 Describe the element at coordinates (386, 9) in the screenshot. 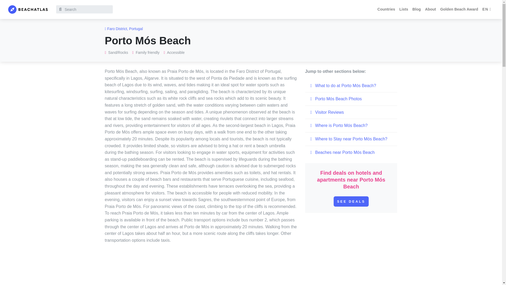

I see `Countries` at that location.